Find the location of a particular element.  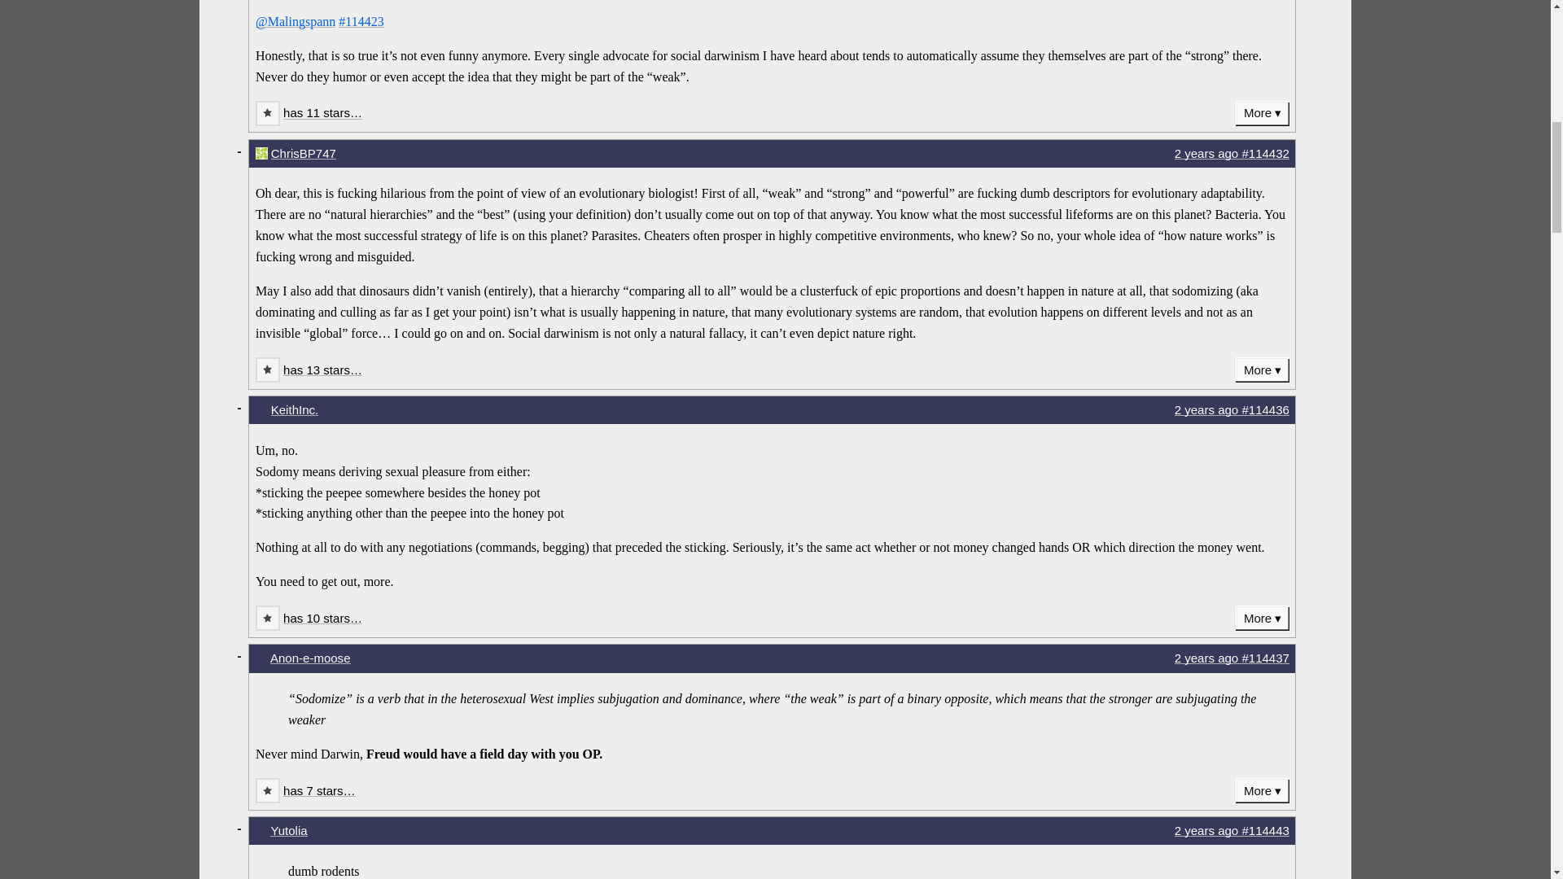

Log in to vote is located at coordinates (267, 370).